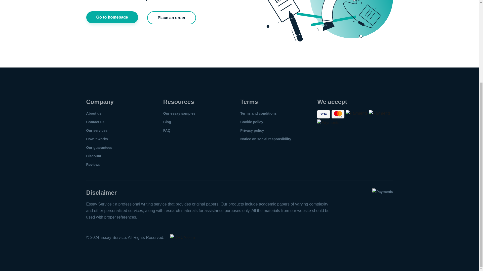  I want to click on Privacy policy, so click(252, 130).